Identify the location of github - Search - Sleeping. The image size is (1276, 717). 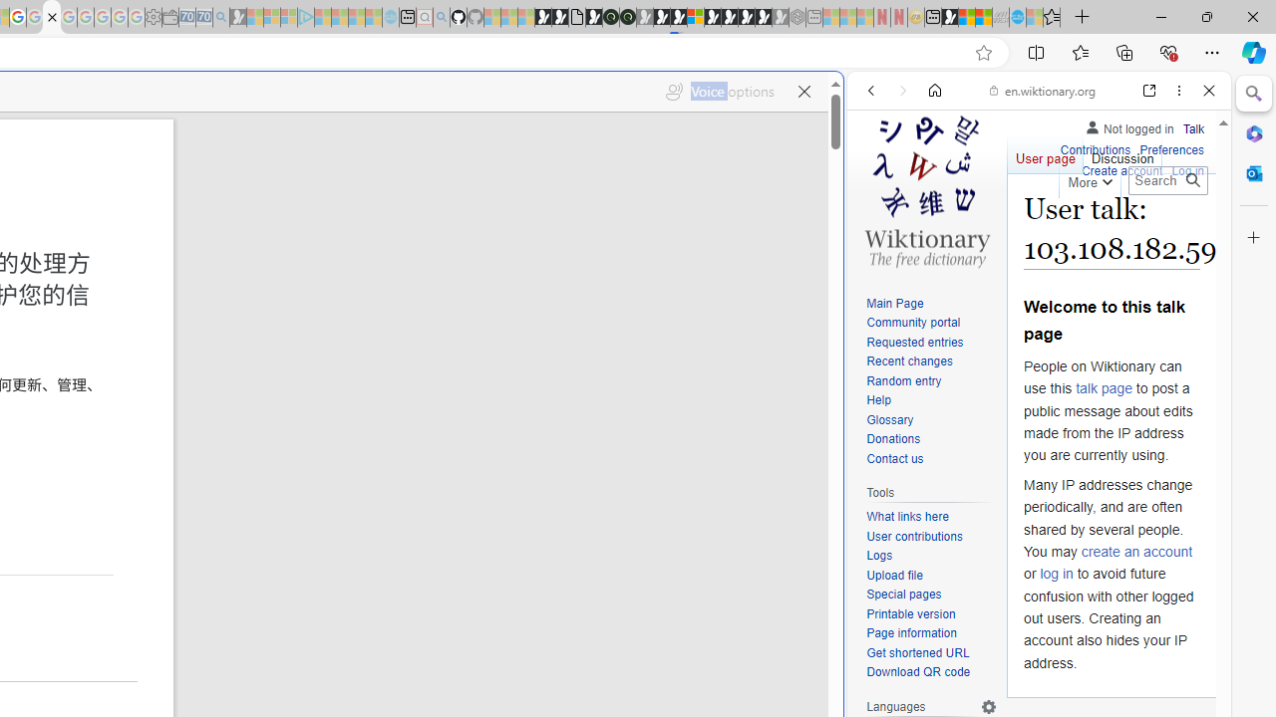
(441, 18).